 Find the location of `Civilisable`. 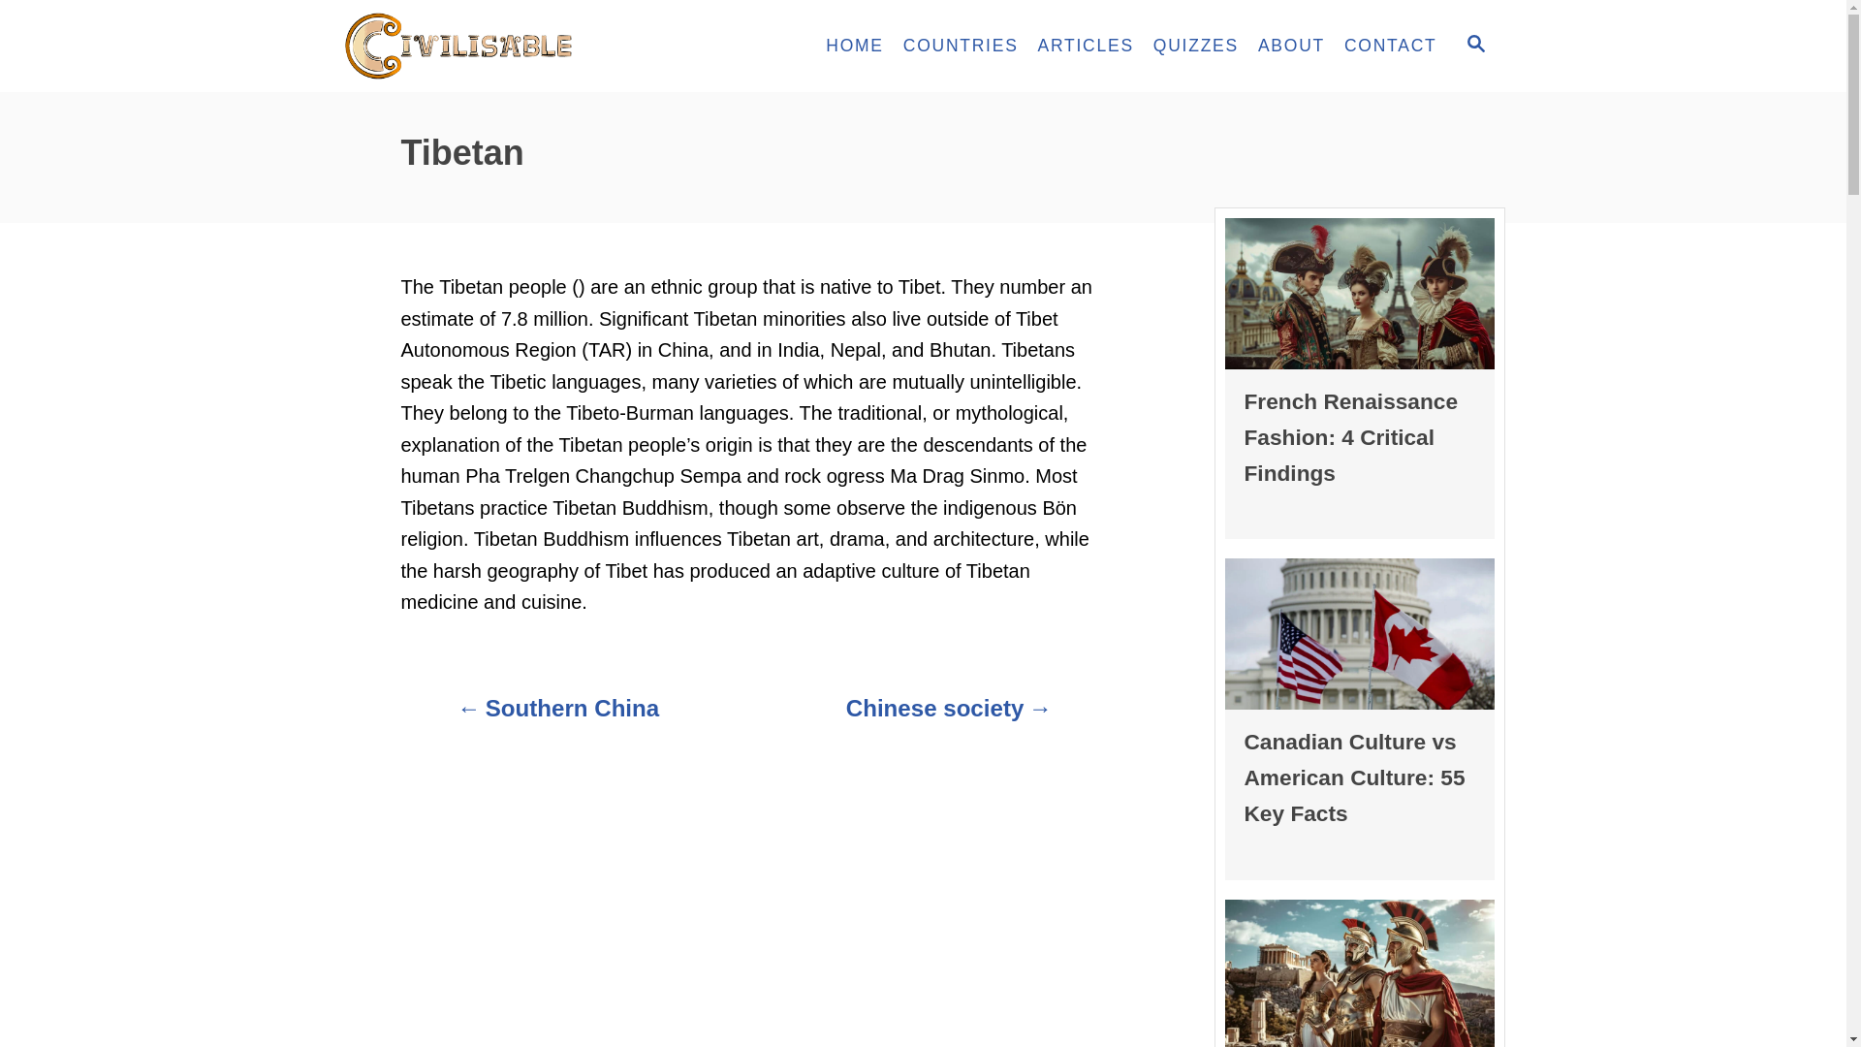

Civilisable is located at coordinates (516, 47).